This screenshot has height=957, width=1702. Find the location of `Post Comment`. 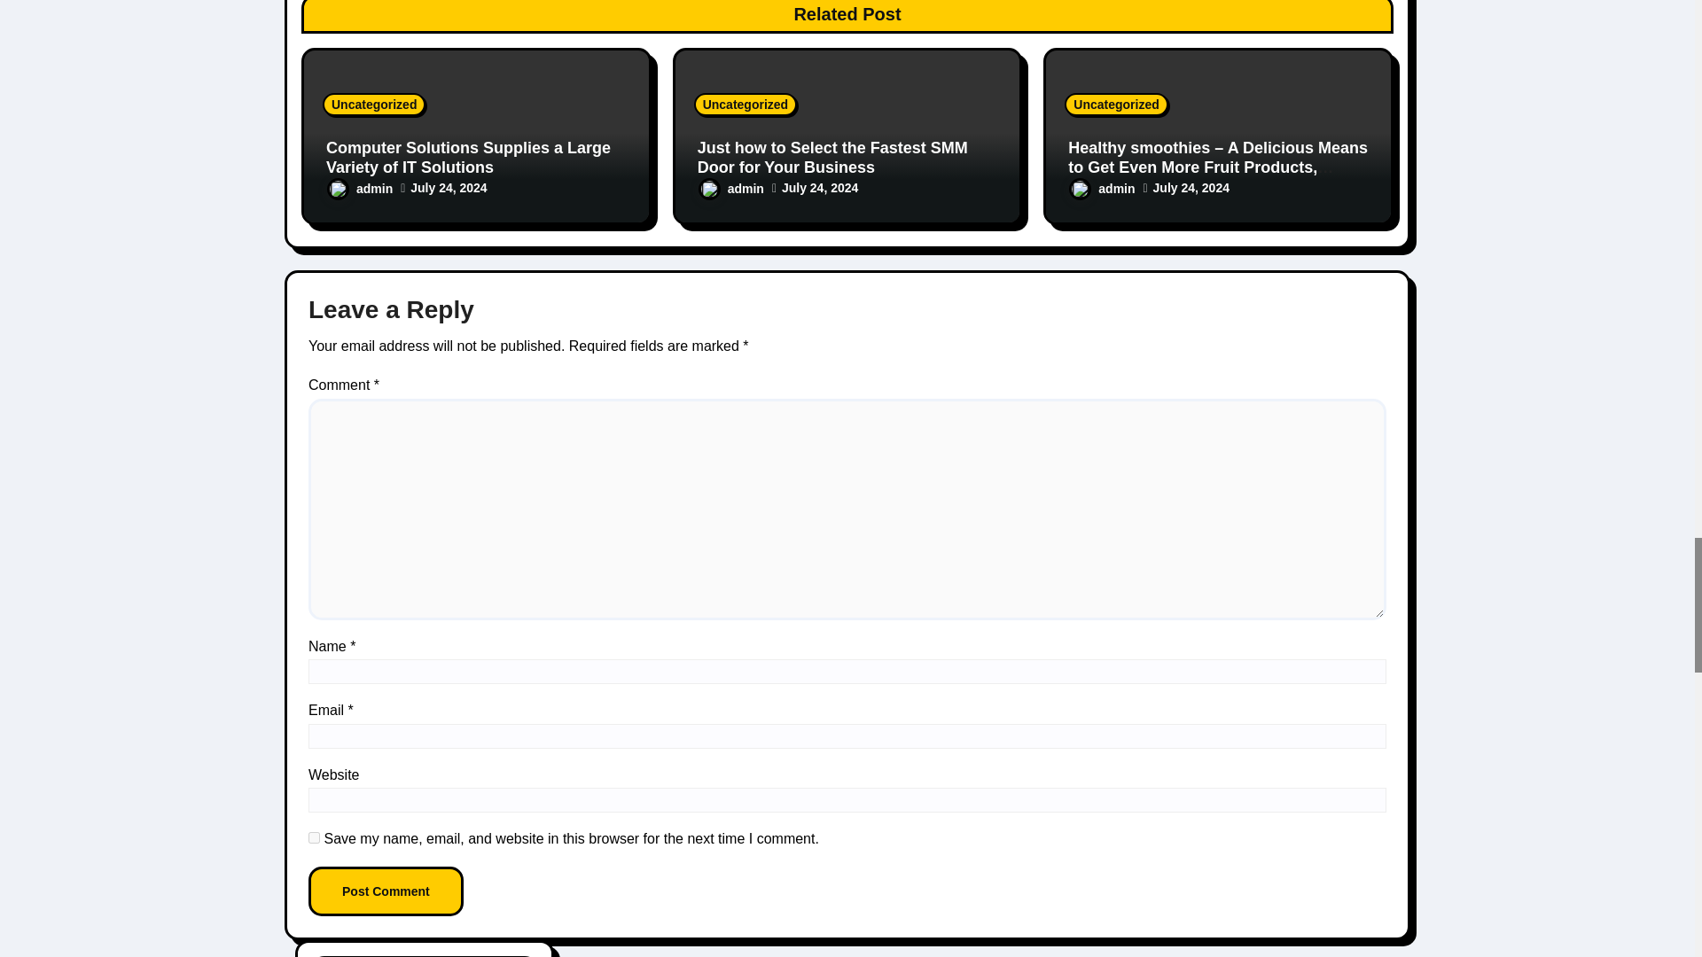

Post Comment is located at coordinates (385, 891).